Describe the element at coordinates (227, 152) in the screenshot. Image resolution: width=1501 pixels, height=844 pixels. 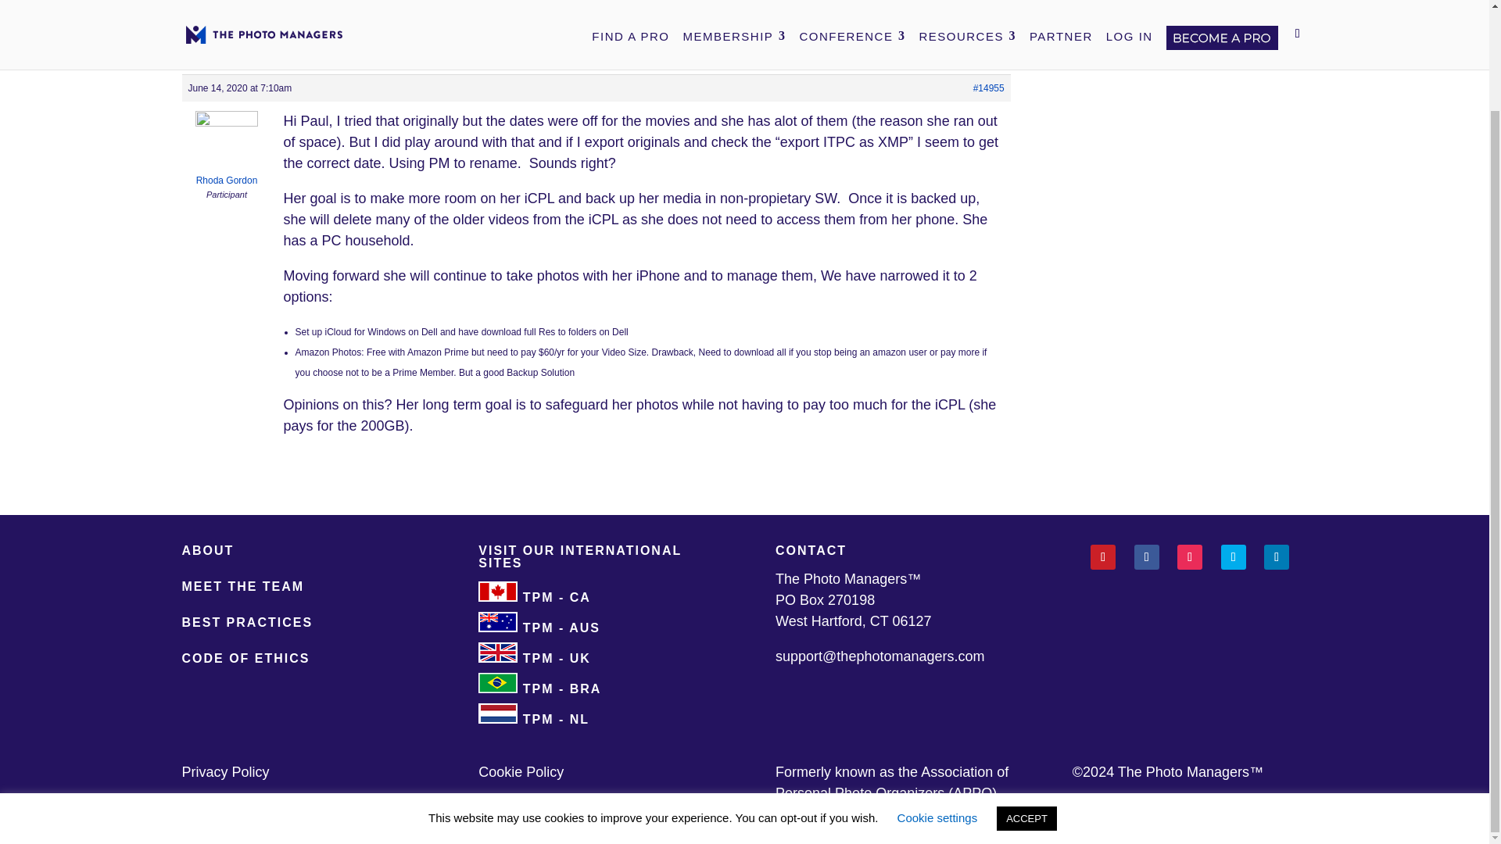
I see `View Rhoda Gordon's profile` at that location.